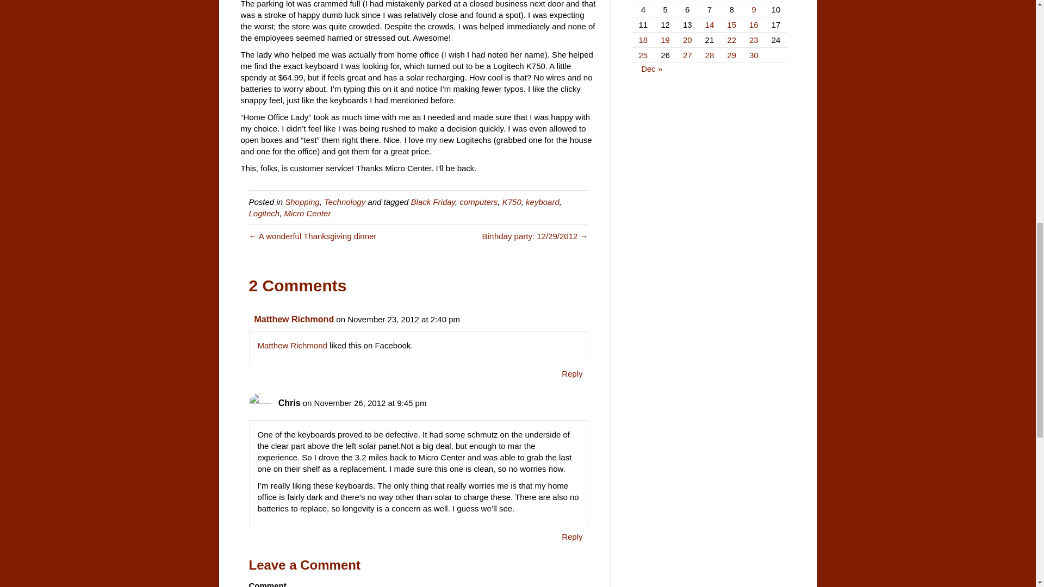  I want to click on K750, so click(511, 202).